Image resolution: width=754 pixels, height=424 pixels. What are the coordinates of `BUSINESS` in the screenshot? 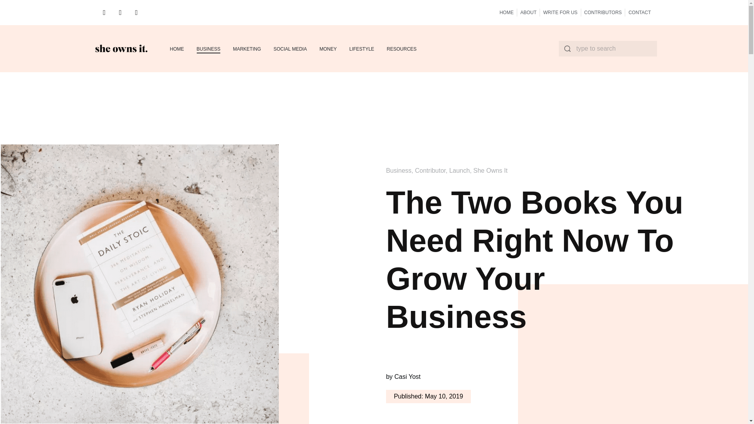 It's located at (208, 49).